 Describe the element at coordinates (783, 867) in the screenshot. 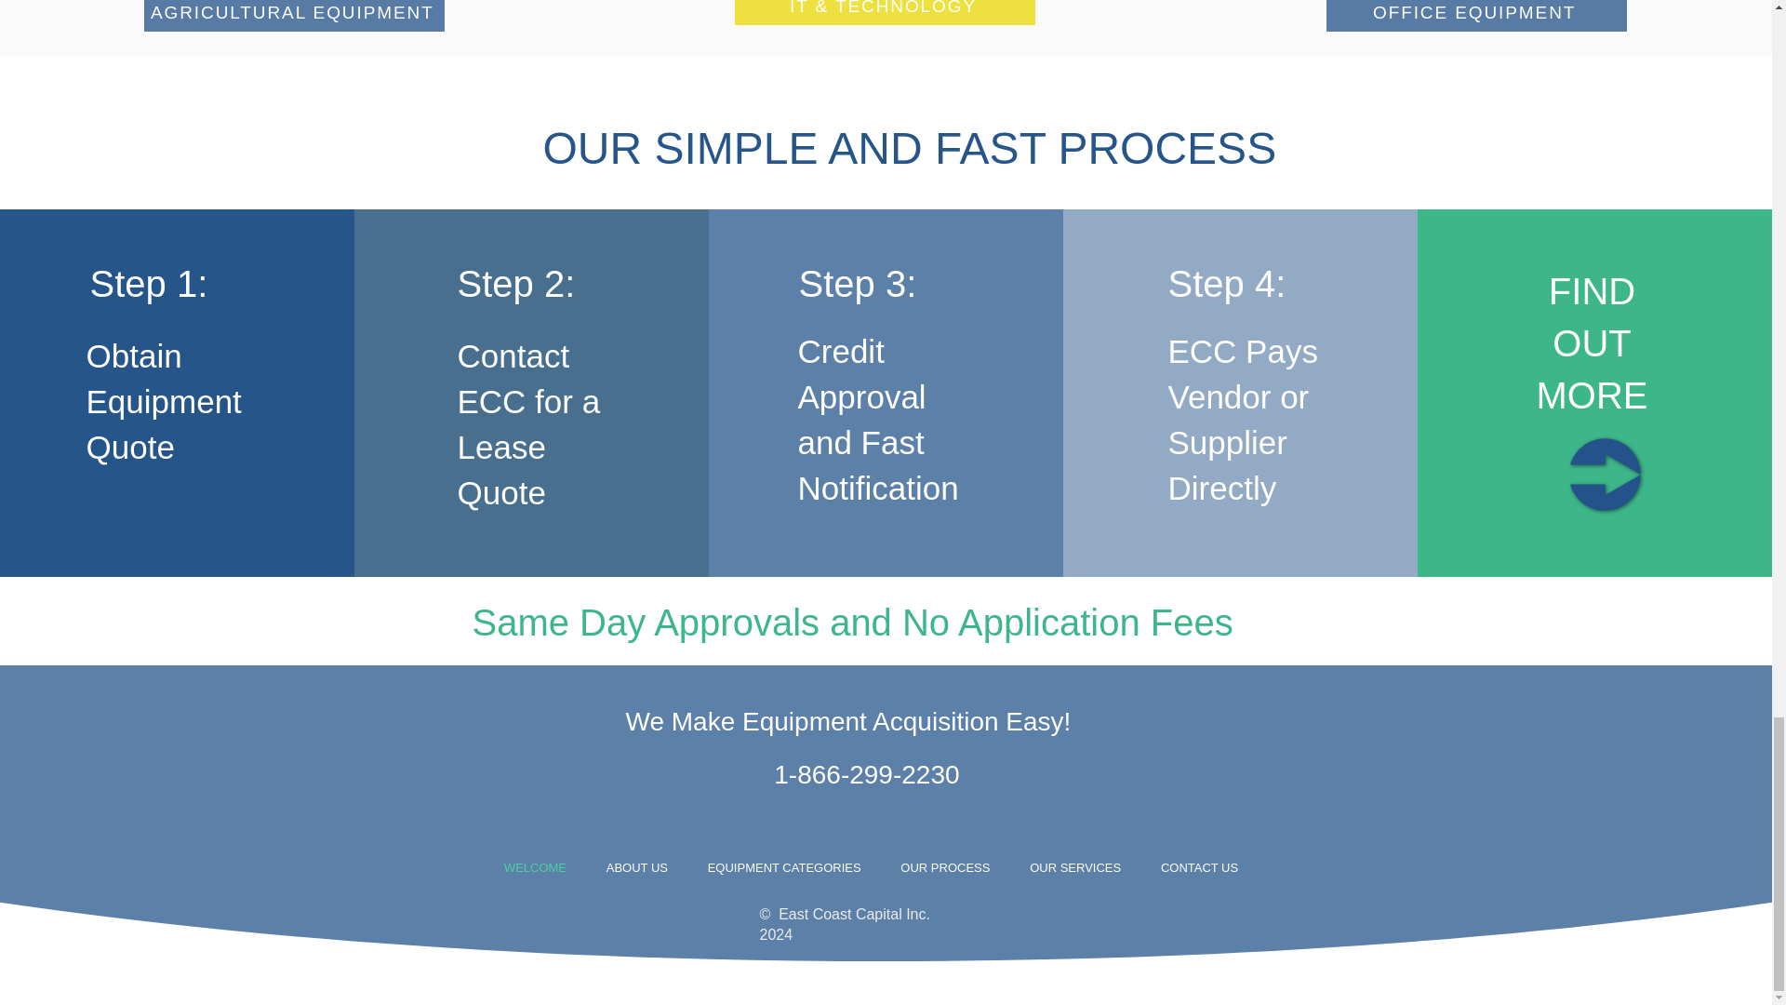

I see `EQUIPMENT CATEGORIES` at that location.